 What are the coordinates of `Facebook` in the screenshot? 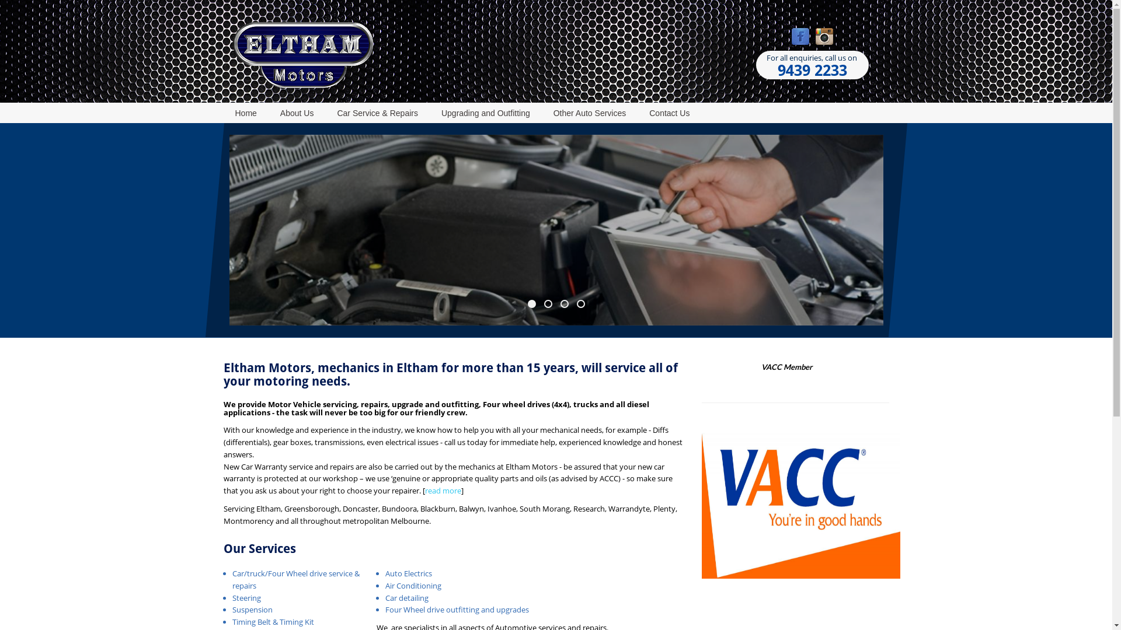 It's located at (800, 36).